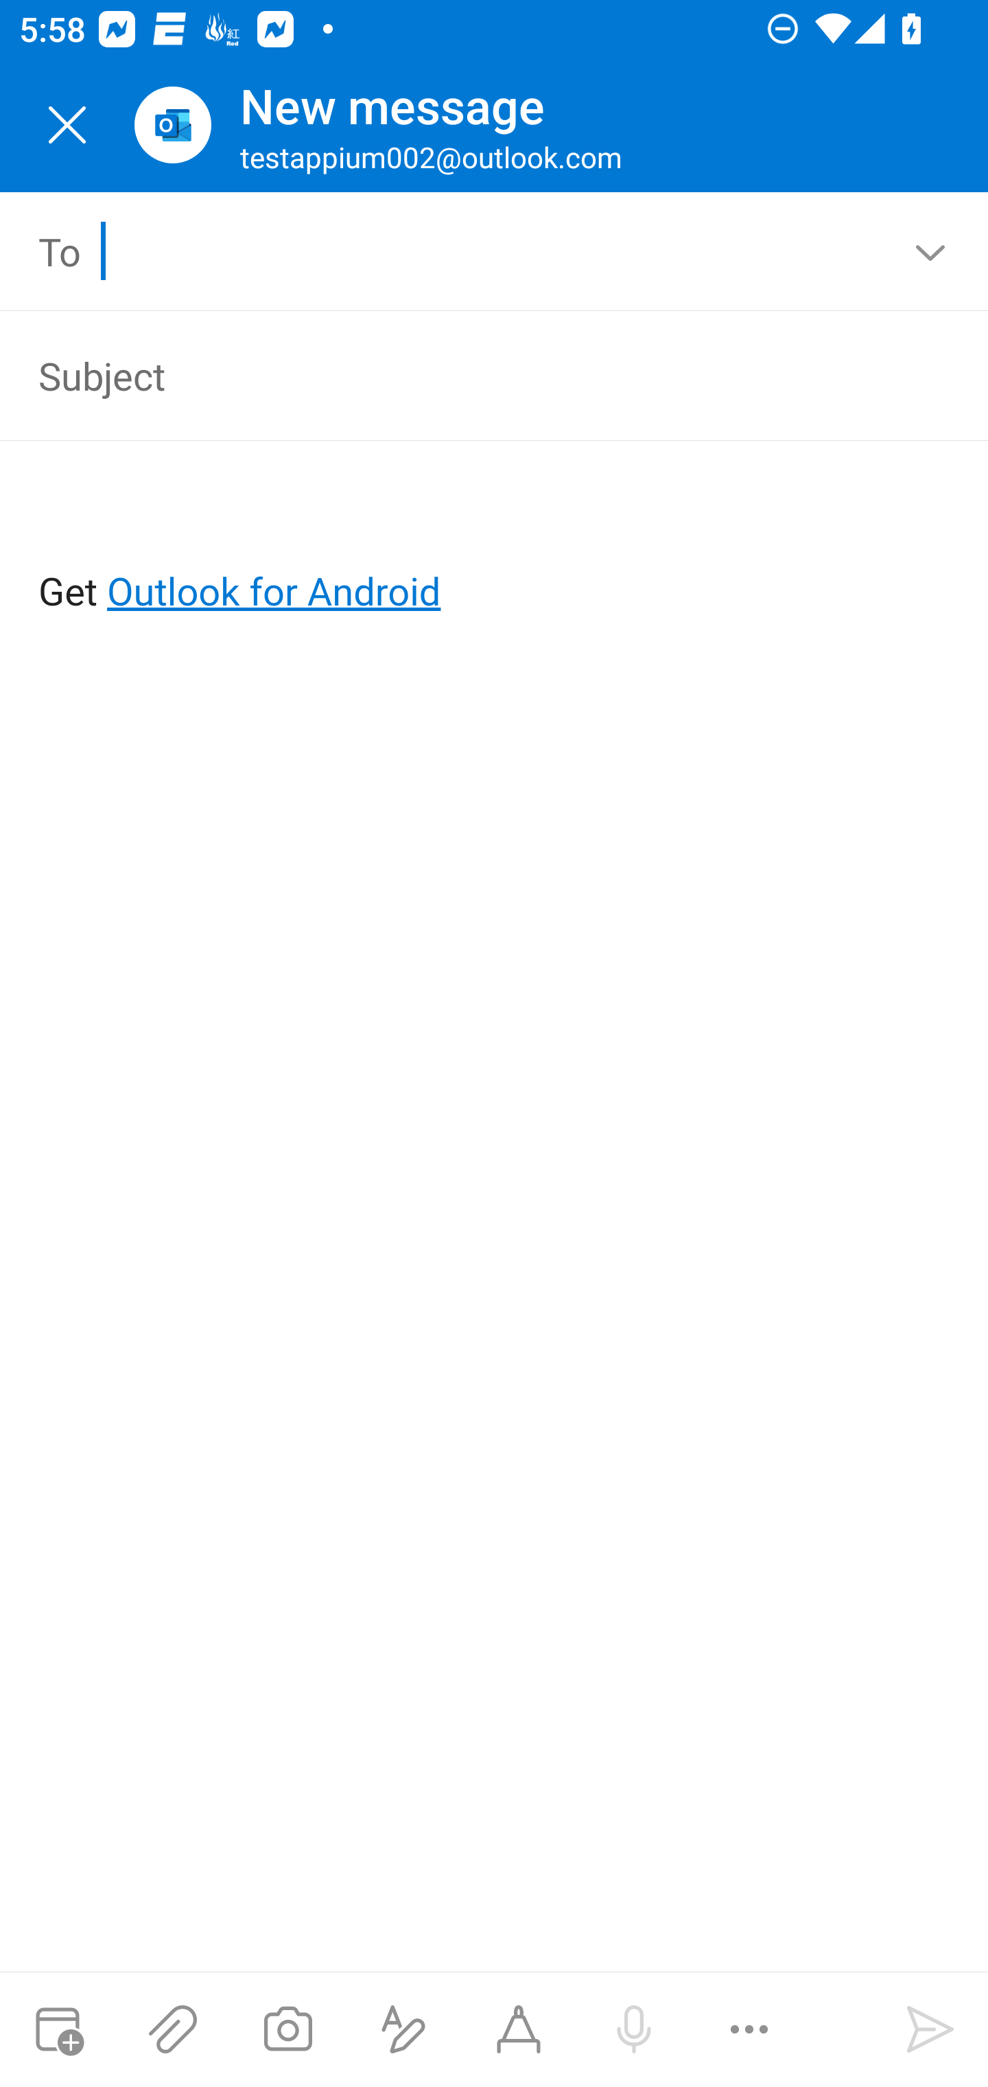  Describe the element at coordinates (456, 375) in the screenshot. I see `Subject` at that location.